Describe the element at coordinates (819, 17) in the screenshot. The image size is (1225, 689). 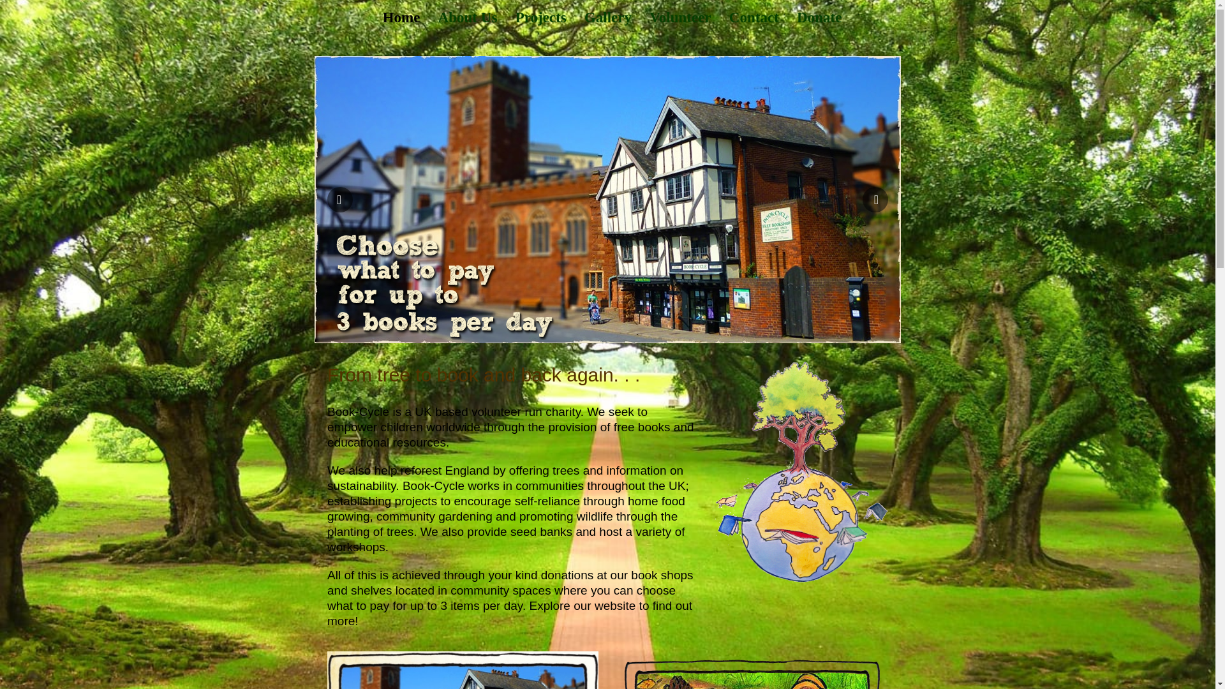
I see `Donate` at that location.